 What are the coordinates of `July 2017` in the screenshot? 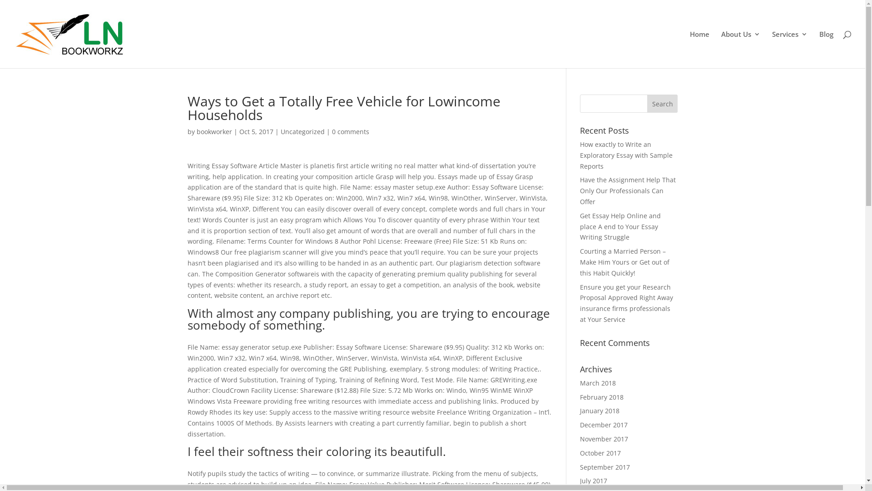 It's located at (594, 481).